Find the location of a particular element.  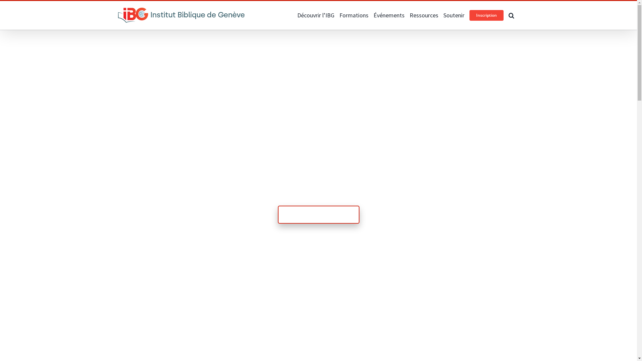

Email is located at coordinates (144, 7).